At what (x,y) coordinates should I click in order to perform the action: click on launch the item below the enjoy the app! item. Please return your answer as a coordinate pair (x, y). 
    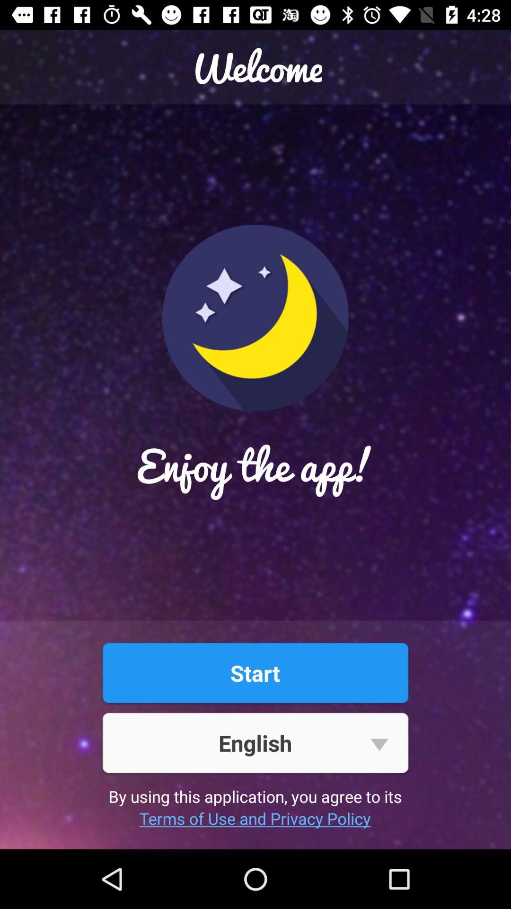
    Looking at the image, I should click on (255, 673).